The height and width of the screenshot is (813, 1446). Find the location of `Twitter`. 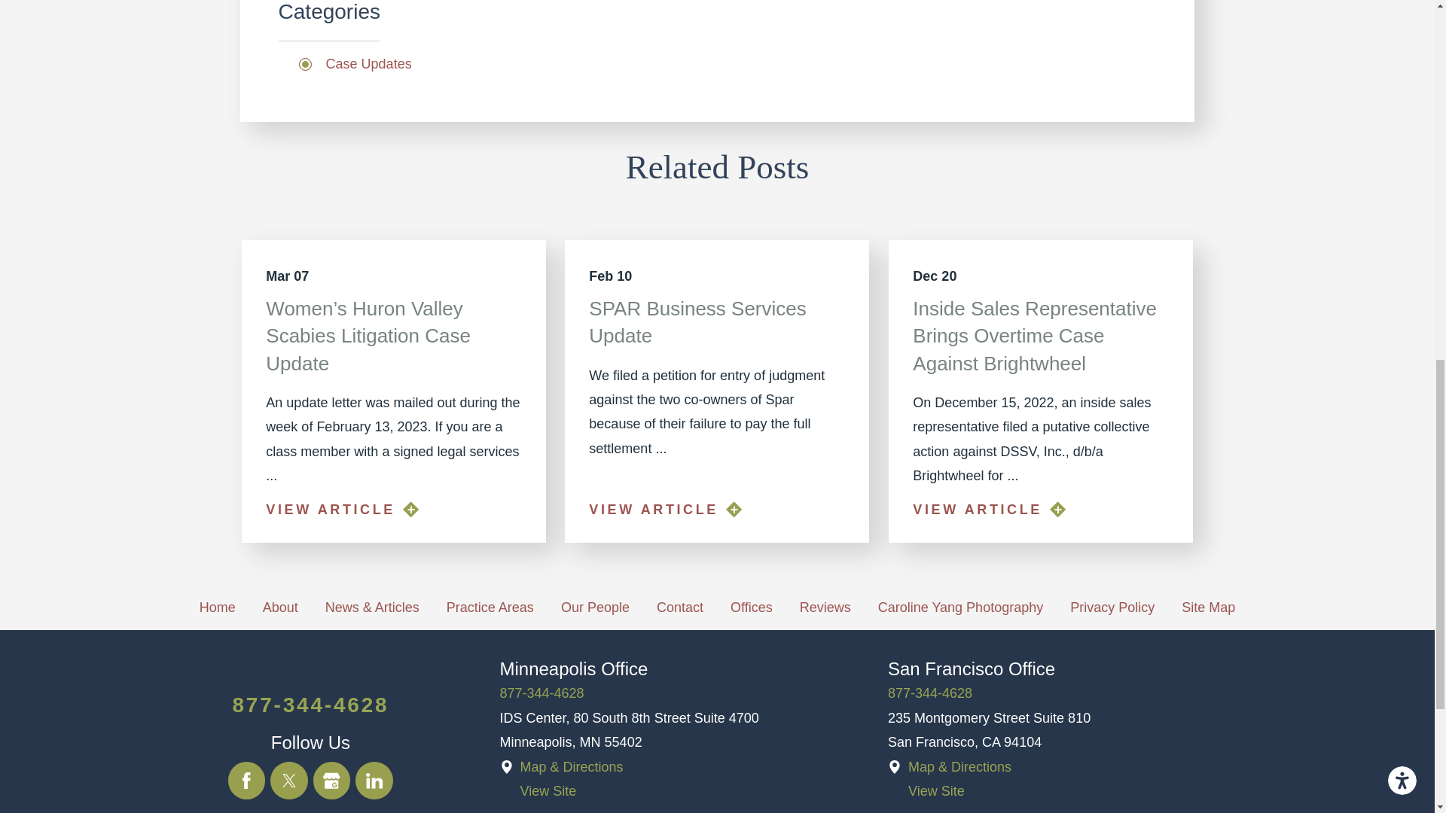

Twitter is located at coordinates (289, 780).